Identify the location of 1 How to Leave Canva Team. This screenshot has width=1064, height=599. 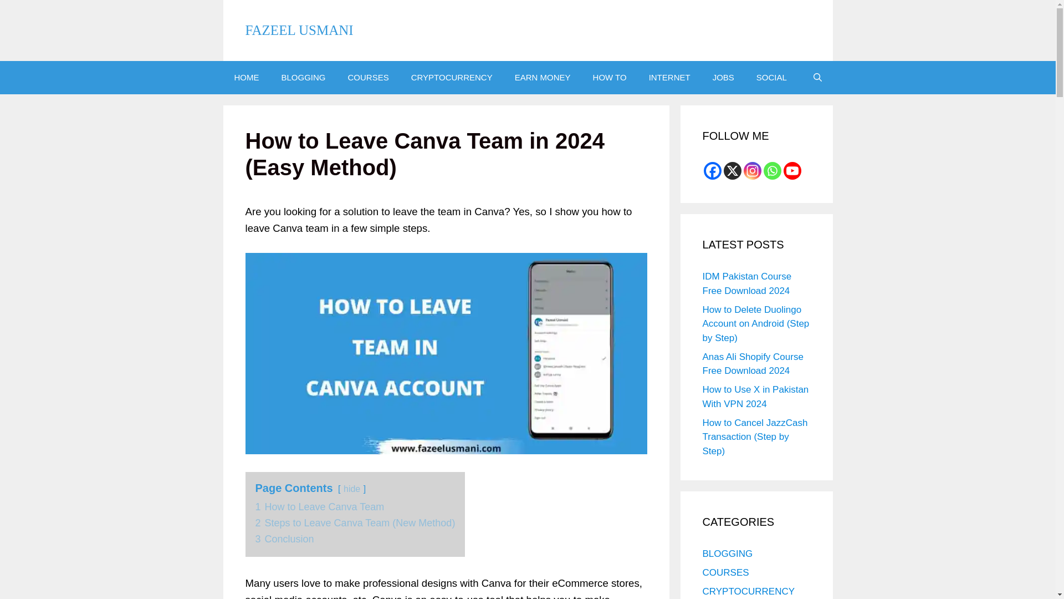
(319, 507).